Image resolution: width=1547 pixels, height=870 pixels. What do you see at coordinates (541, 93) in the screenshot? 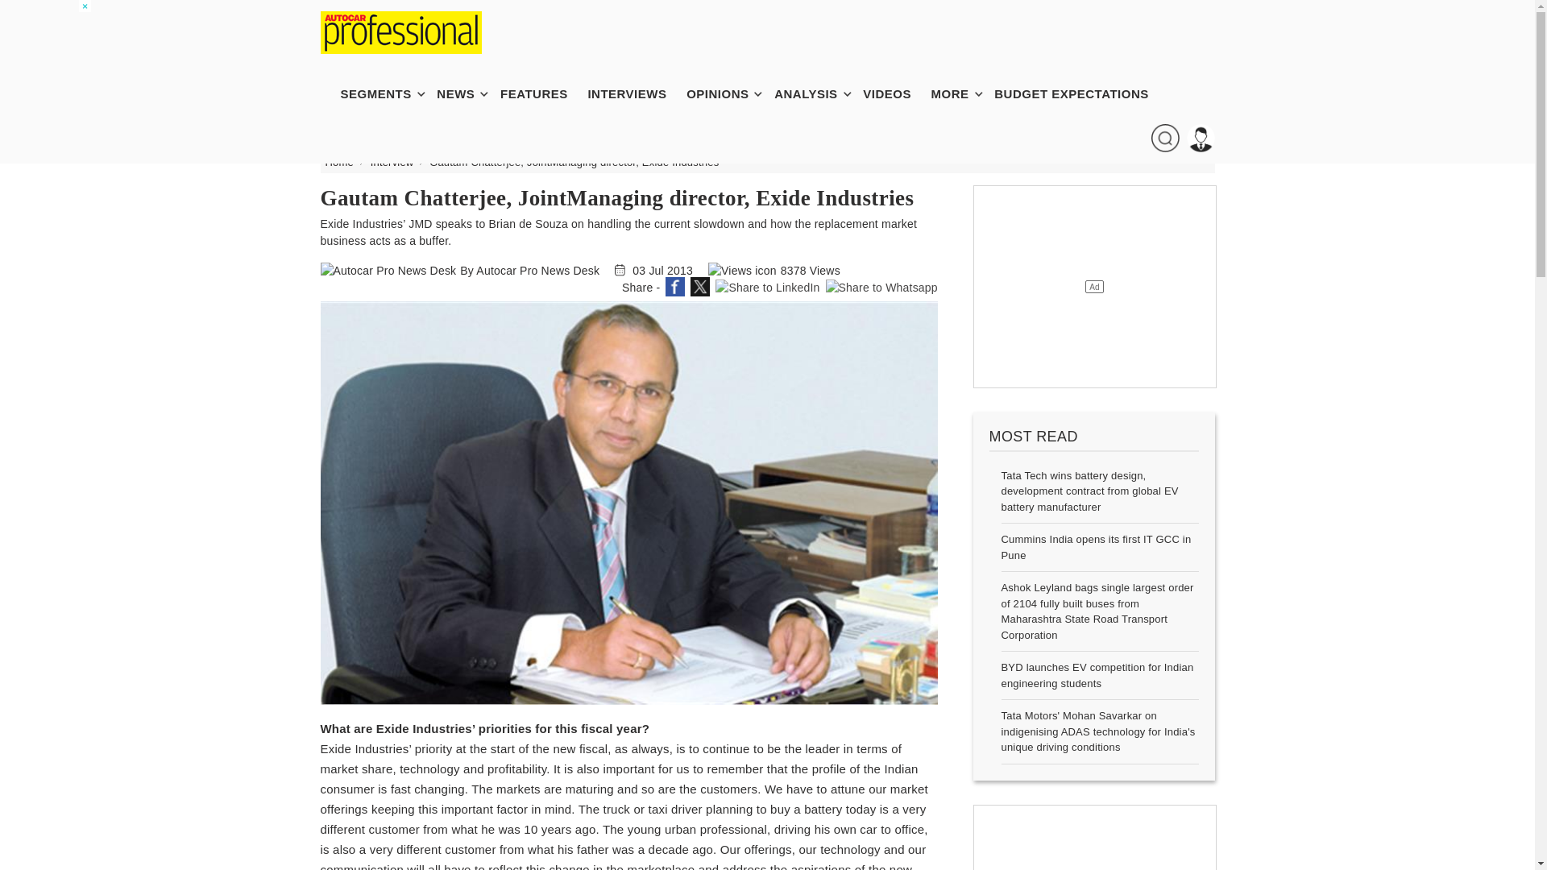
I see `FEATURES` at bounding box center [541, 93].